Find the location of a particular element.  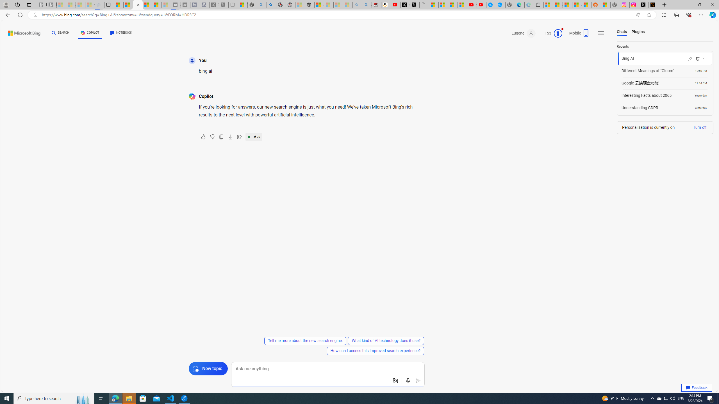

Export is located at coordinates (230, 137).